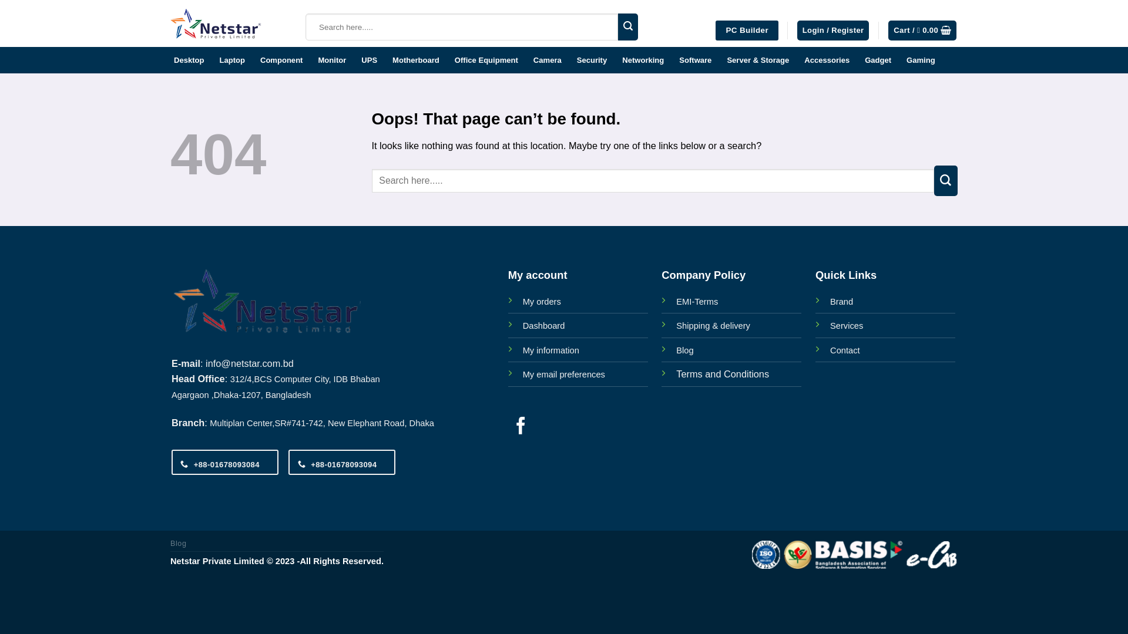 Image resolution: width=1128 pixels, height=634 pixels. I want to click on My email preferences, so click(564, 375).